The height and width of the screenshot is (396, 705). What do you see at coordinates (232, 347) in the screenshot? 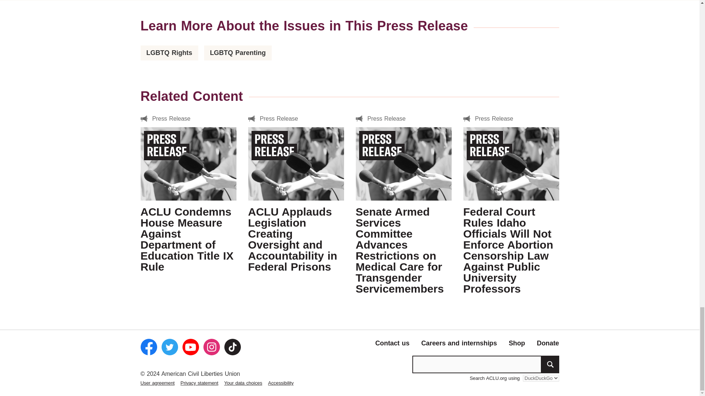
I see `Follow the ACLU on TikTok` at bounding box center [232, 347].